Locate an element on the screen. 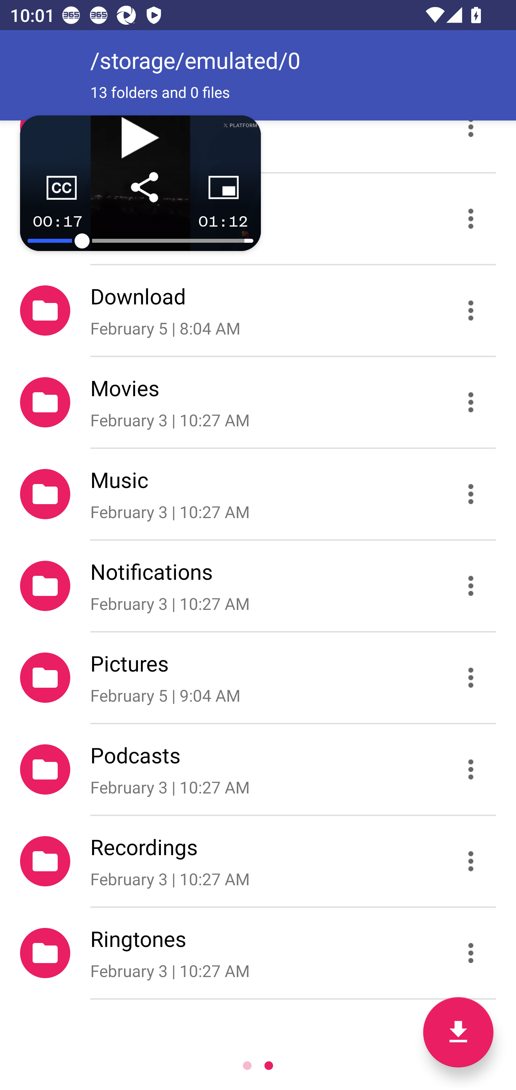  Download February 5 | 8:04 AM is located at coordinates (258, 310).